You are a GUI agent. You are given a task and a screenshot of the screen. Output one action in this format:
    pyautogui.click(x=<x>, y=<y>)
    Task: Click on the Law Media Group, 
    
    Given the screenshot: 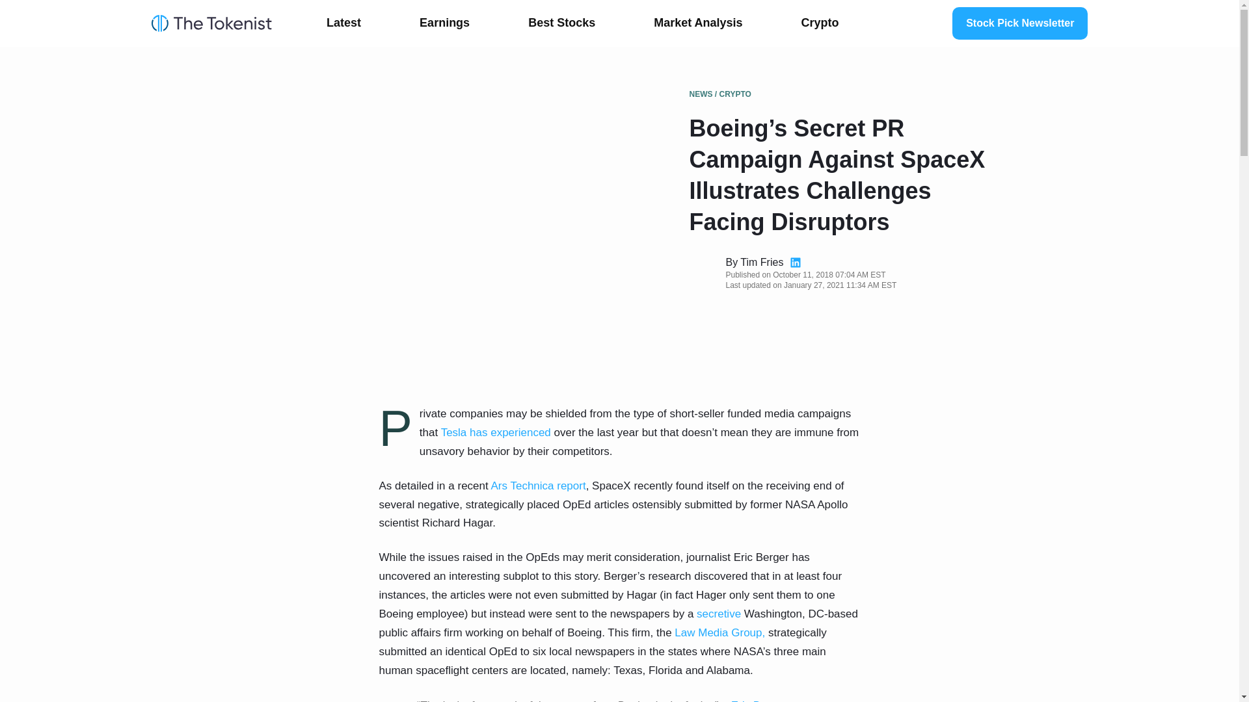 What is the action you would take?
    pyautogui.click(x=721, y=632)
    